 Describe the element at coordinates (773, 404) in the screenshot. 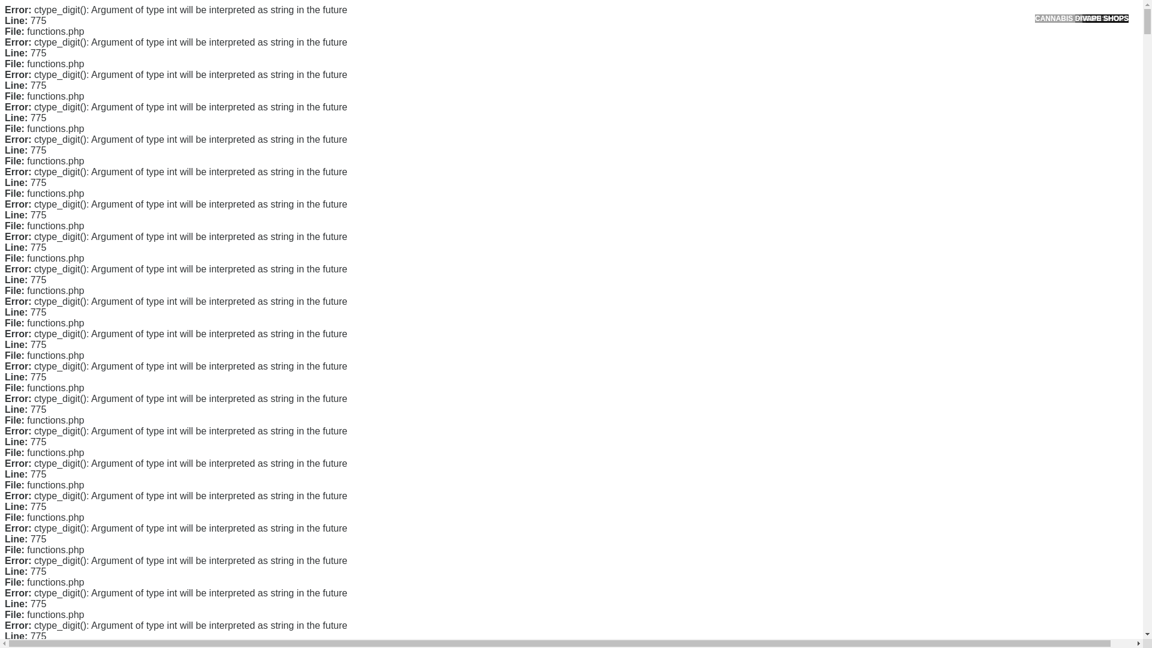

I see `Blog` at that location.